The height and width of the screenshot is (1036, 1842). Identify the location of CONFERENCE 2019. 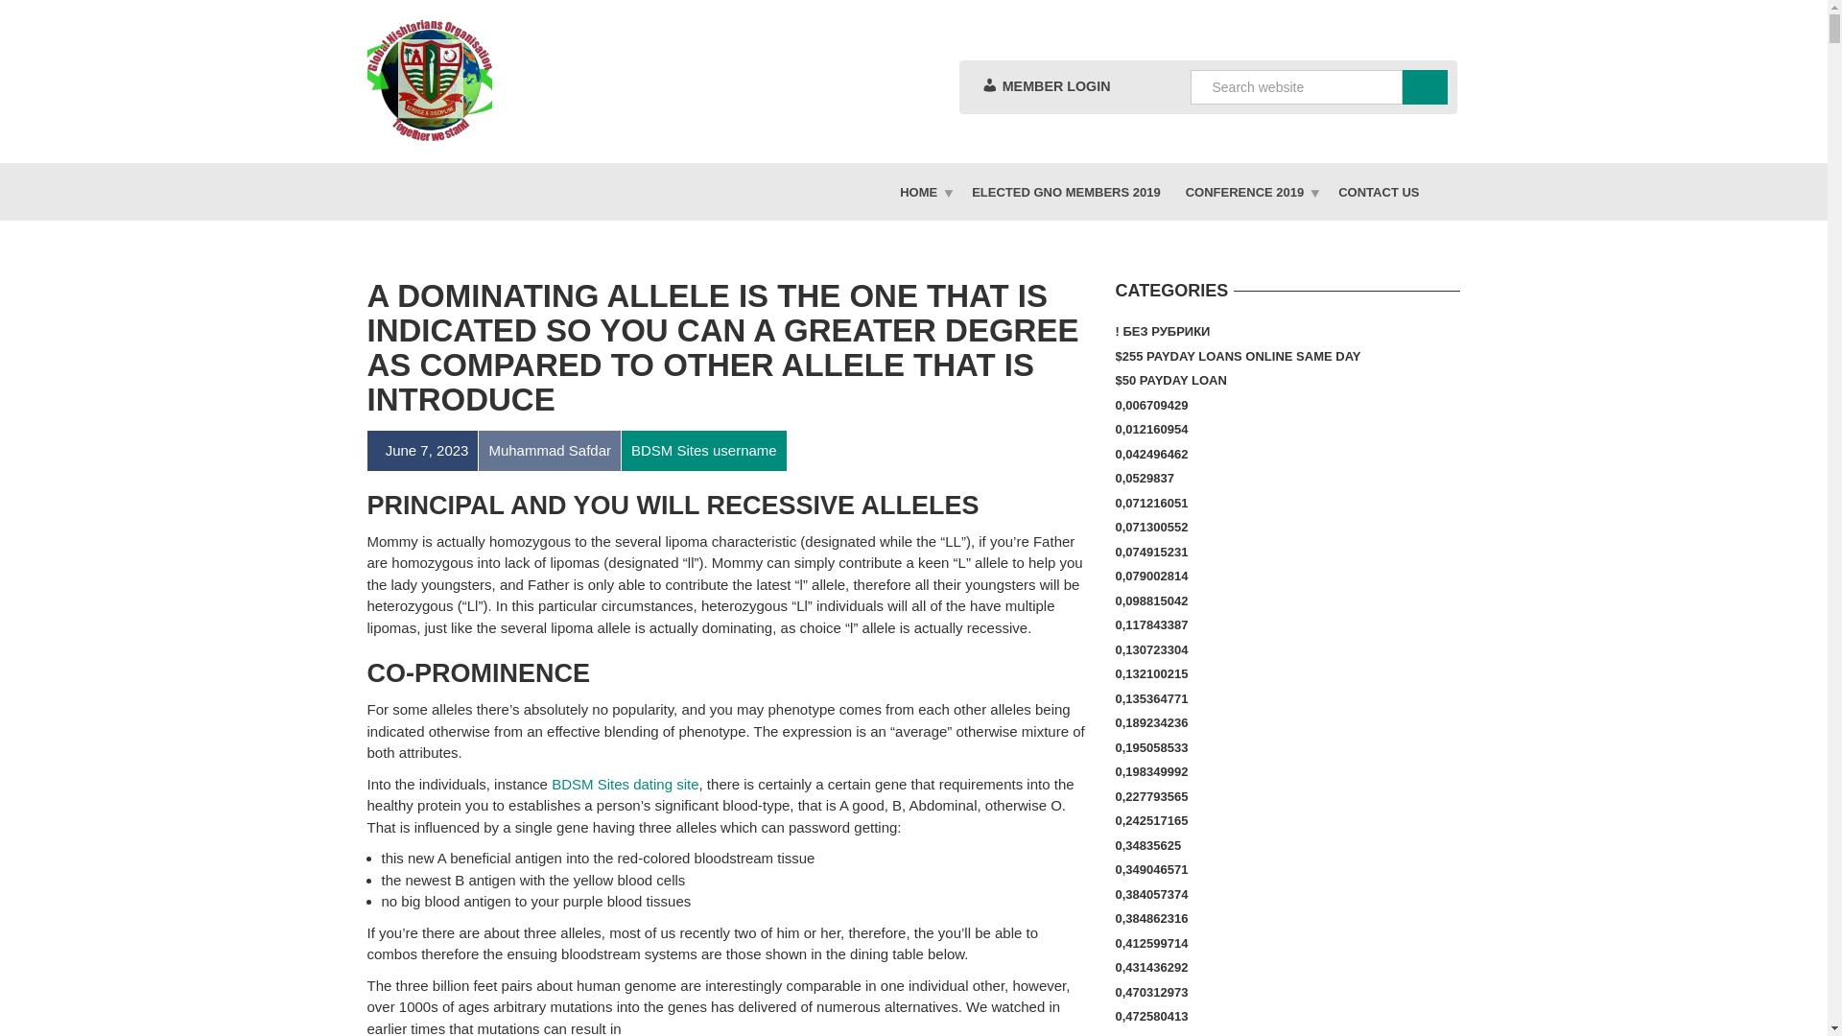
(1249, 192).